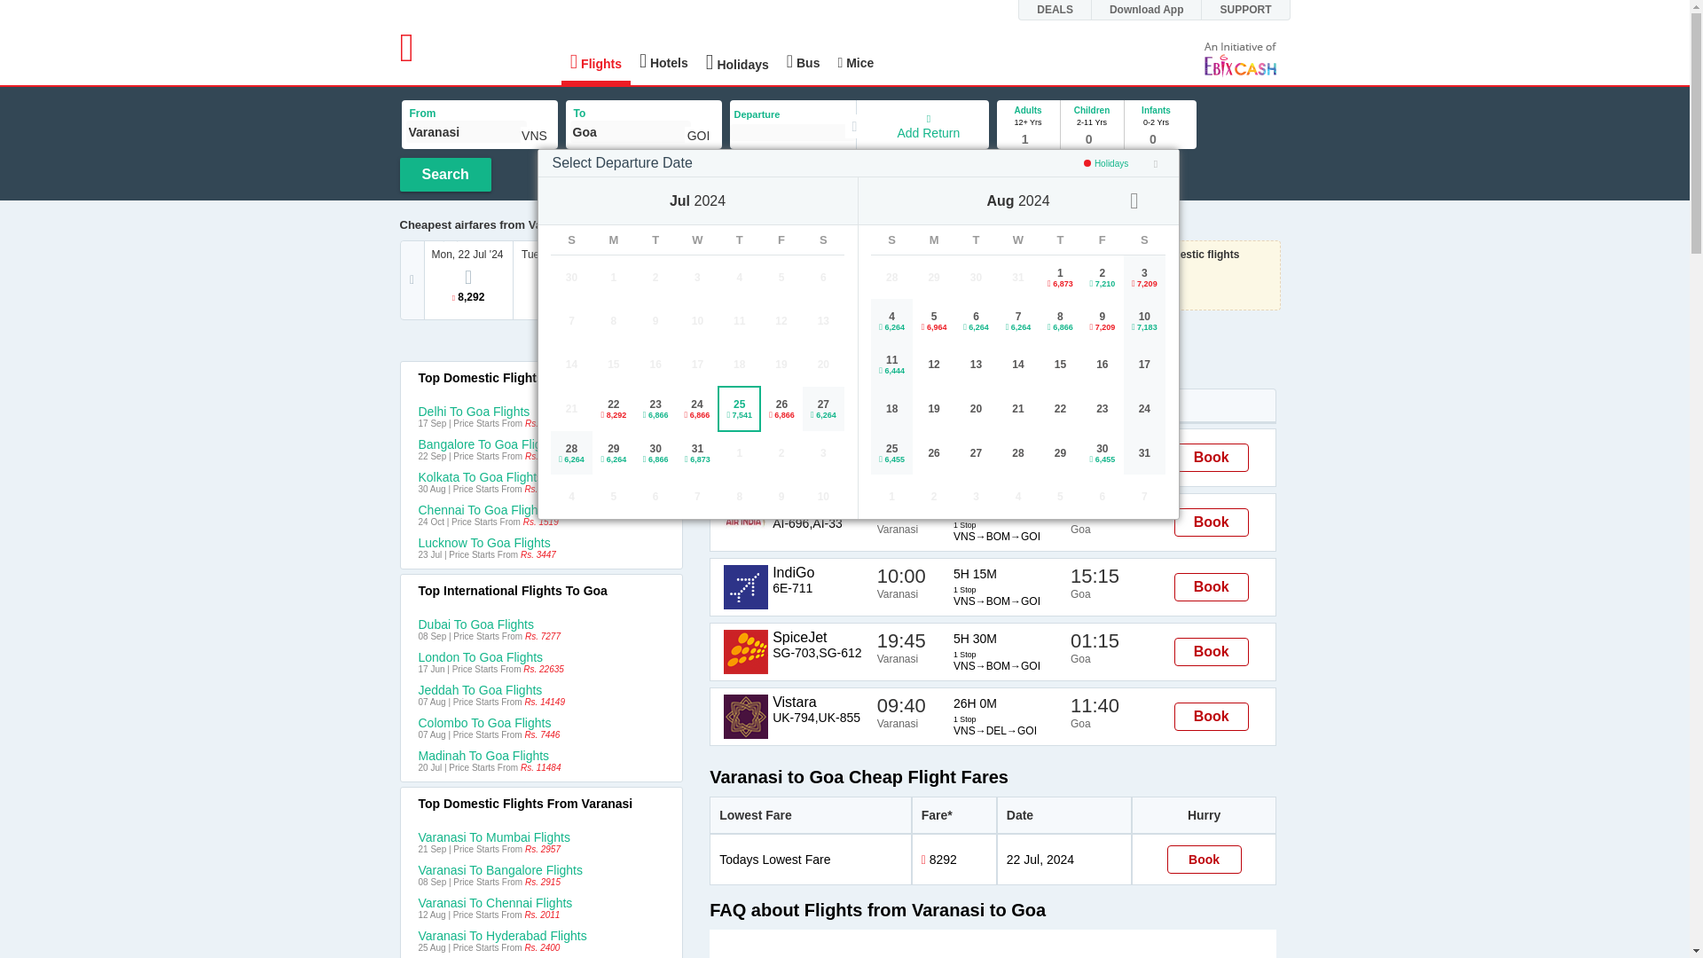 This screenshot has width=1703, height=958. I want to click on Book, so click(1212, 651).